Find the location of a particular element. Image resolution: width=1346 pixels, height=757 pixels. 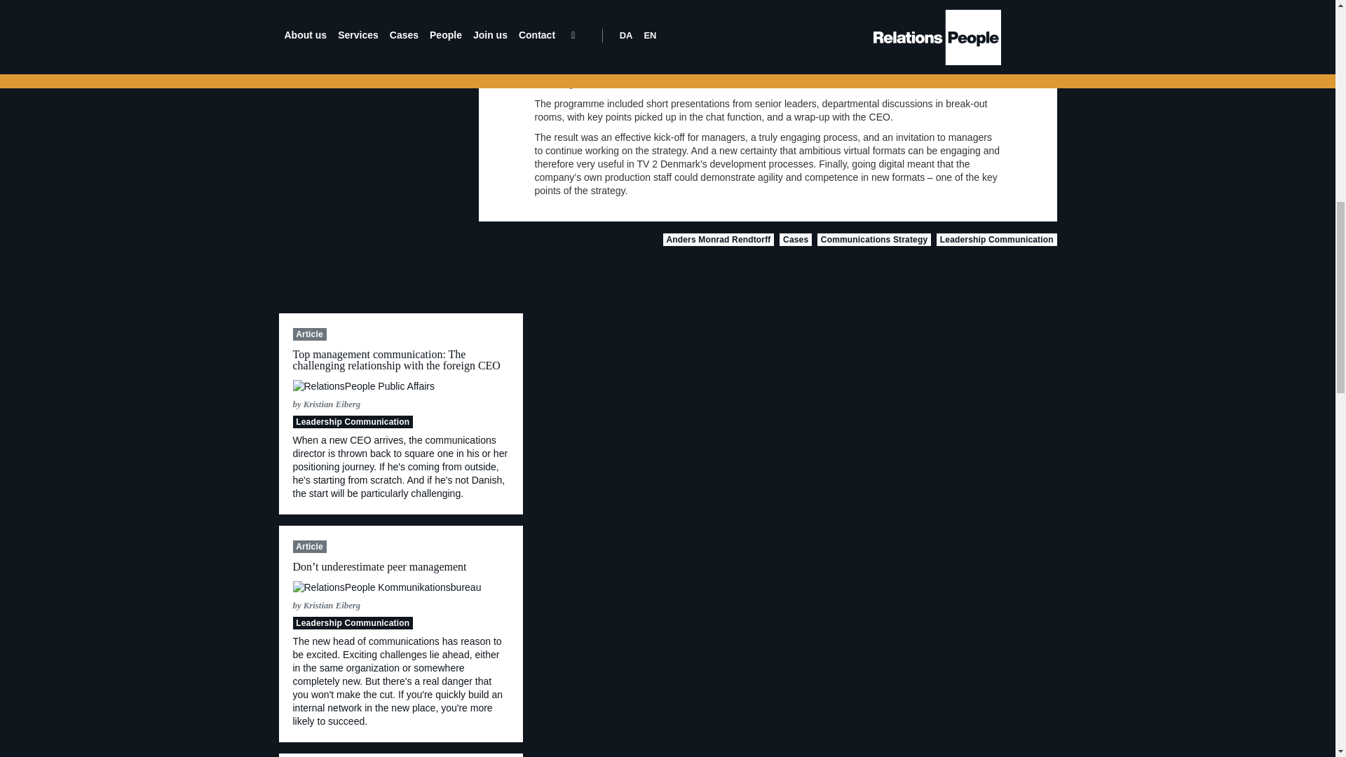

Anders Monrad Rendtorff is located at coordinates (719, 240).